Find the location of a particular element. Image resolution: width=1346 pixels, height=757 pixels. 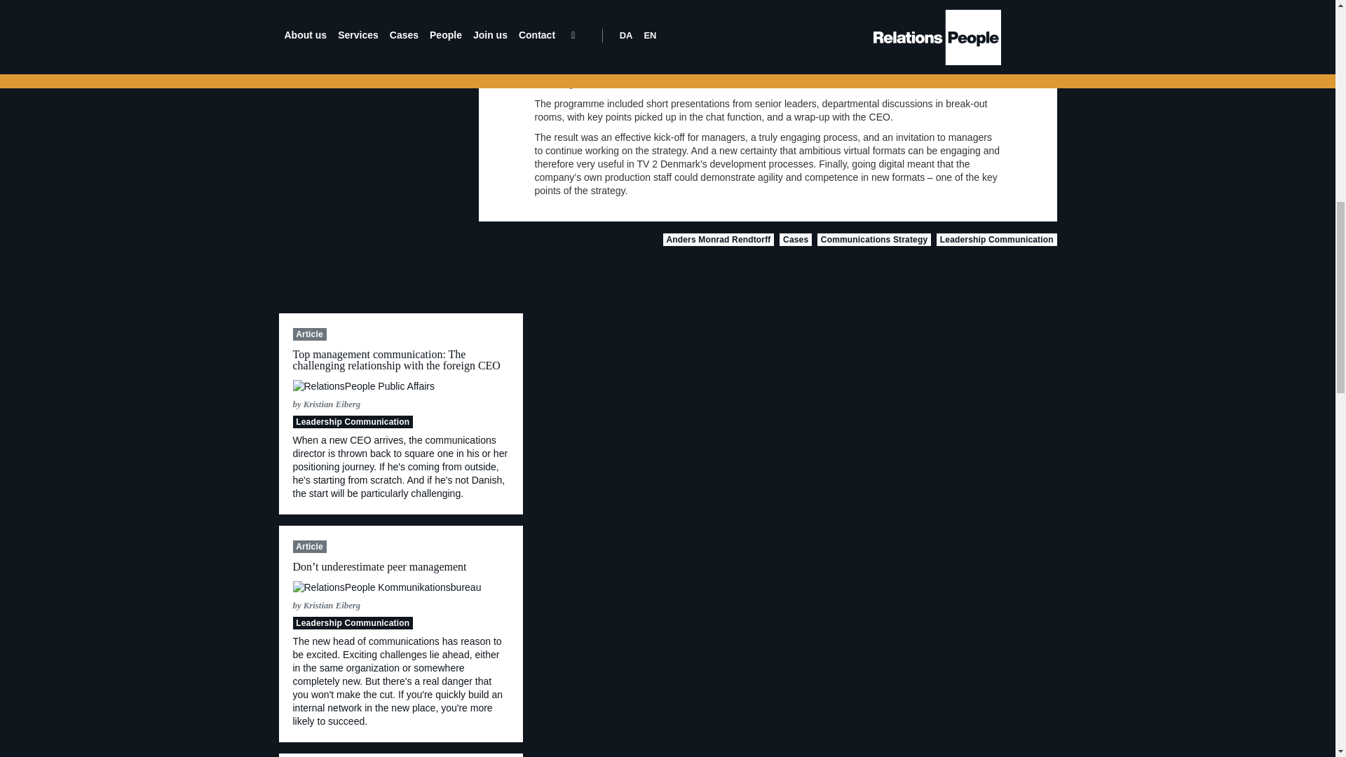

Anders Monrad Rendtorff is located at coordinates (719, 240).